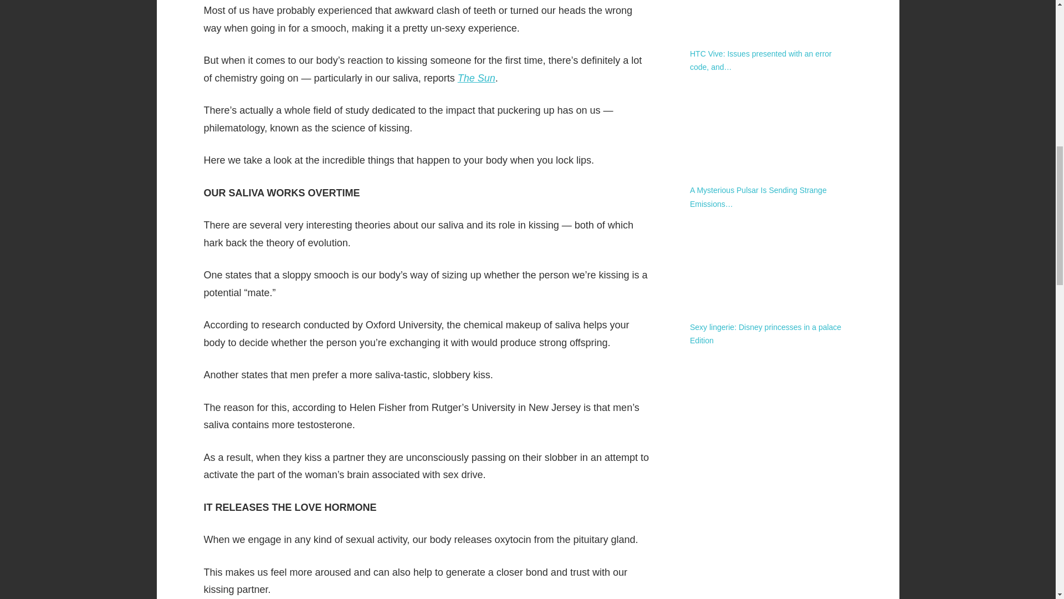 Image resolution: width=1064 pixels, height=599 pixels. What do you see at coordinates (477, 78) in the screenshot?
I see `The Sun` at bounding box center [477, 78].